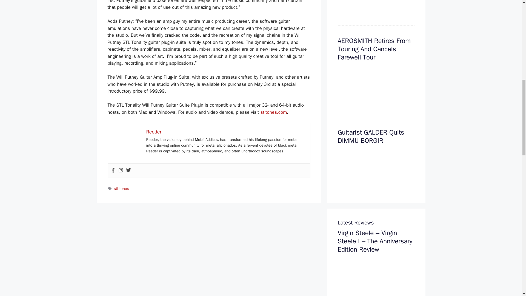 Image resolution: width=526 pixels, height=296 pixels. I want to click on AEROSMITH Retires From Touring And Cancels Farewell Tour, so click(374, 49).